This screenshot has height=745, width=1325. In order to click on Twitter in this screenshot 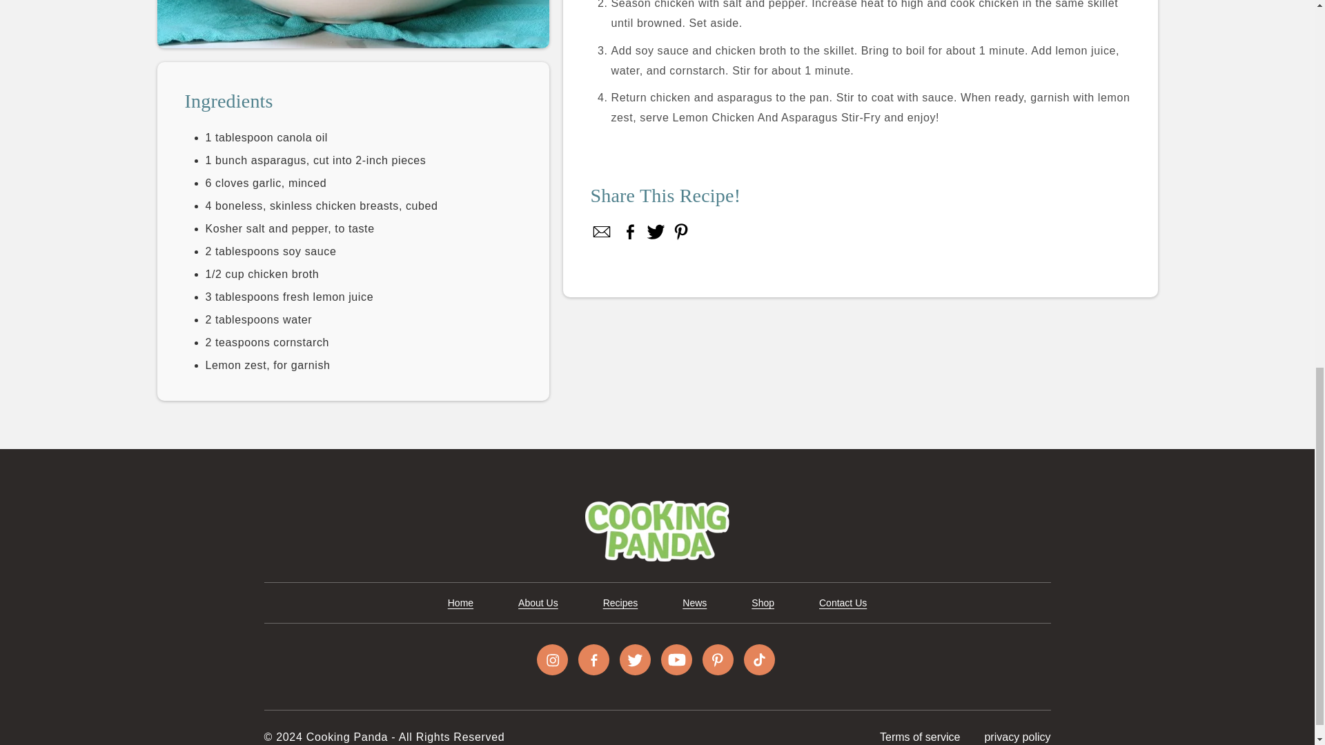, I will do `click(656, 232)`.